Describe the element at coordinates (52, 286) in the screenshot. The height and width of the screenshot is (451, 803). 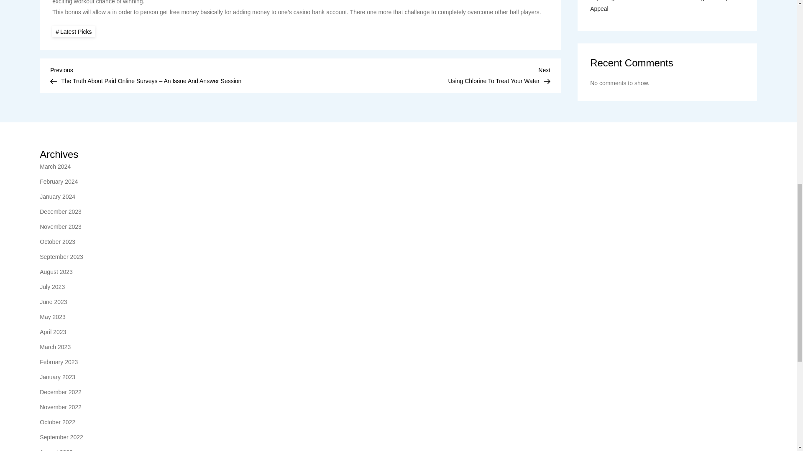
I see `July 2023` at that location.